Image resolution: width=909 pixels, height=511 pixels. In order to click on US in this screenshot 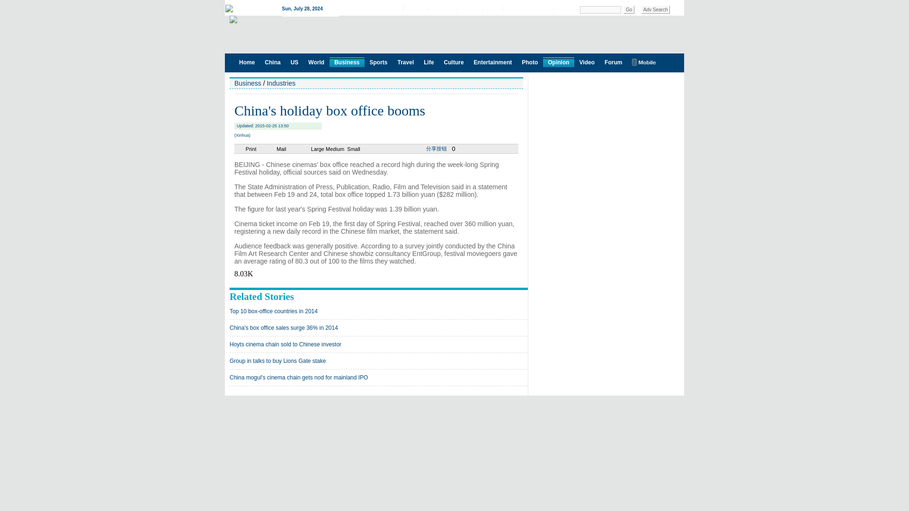, I will do `click(294, 62)`.